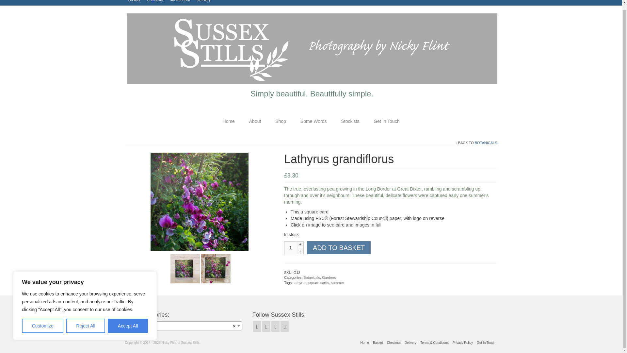 Image resolution: width=627 pixels, height=353 pixels. I want to click on 1, so click(291, 247).